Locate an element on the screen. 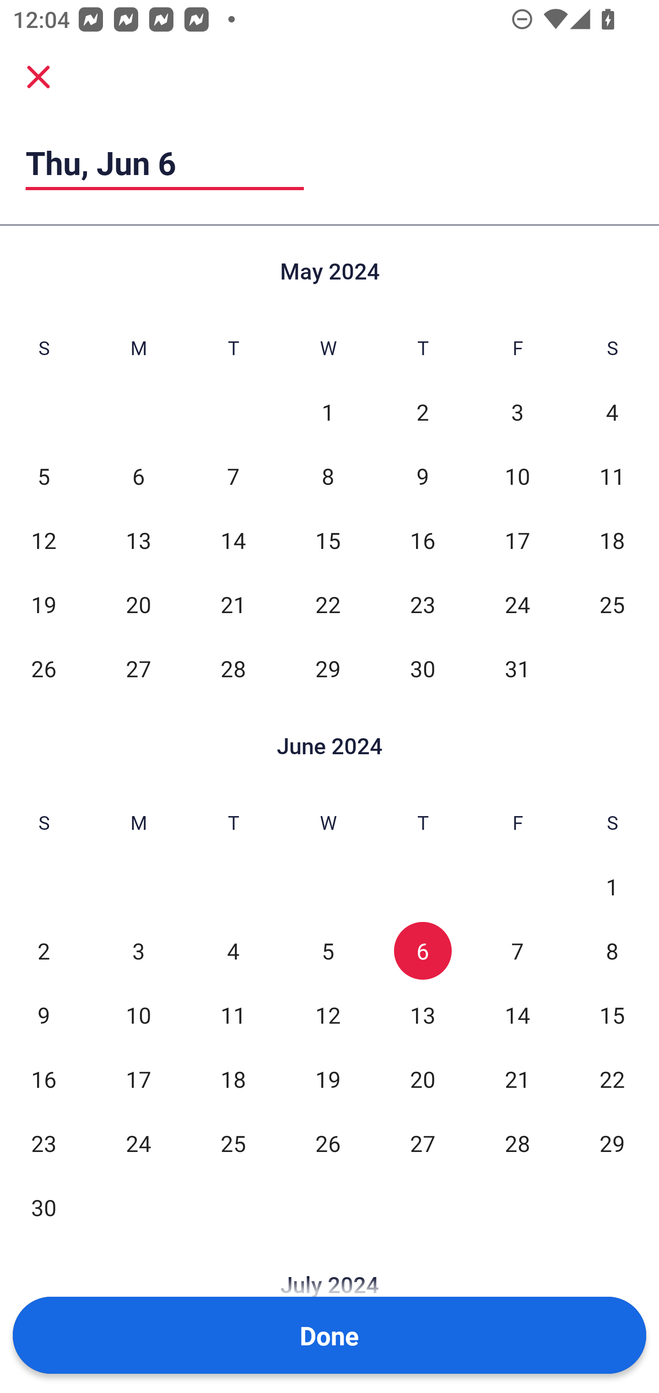 The width and height of the screenshot is (659, 1393). 3 Fri, May 3, Not Selected is located at coordinates (517, 412).